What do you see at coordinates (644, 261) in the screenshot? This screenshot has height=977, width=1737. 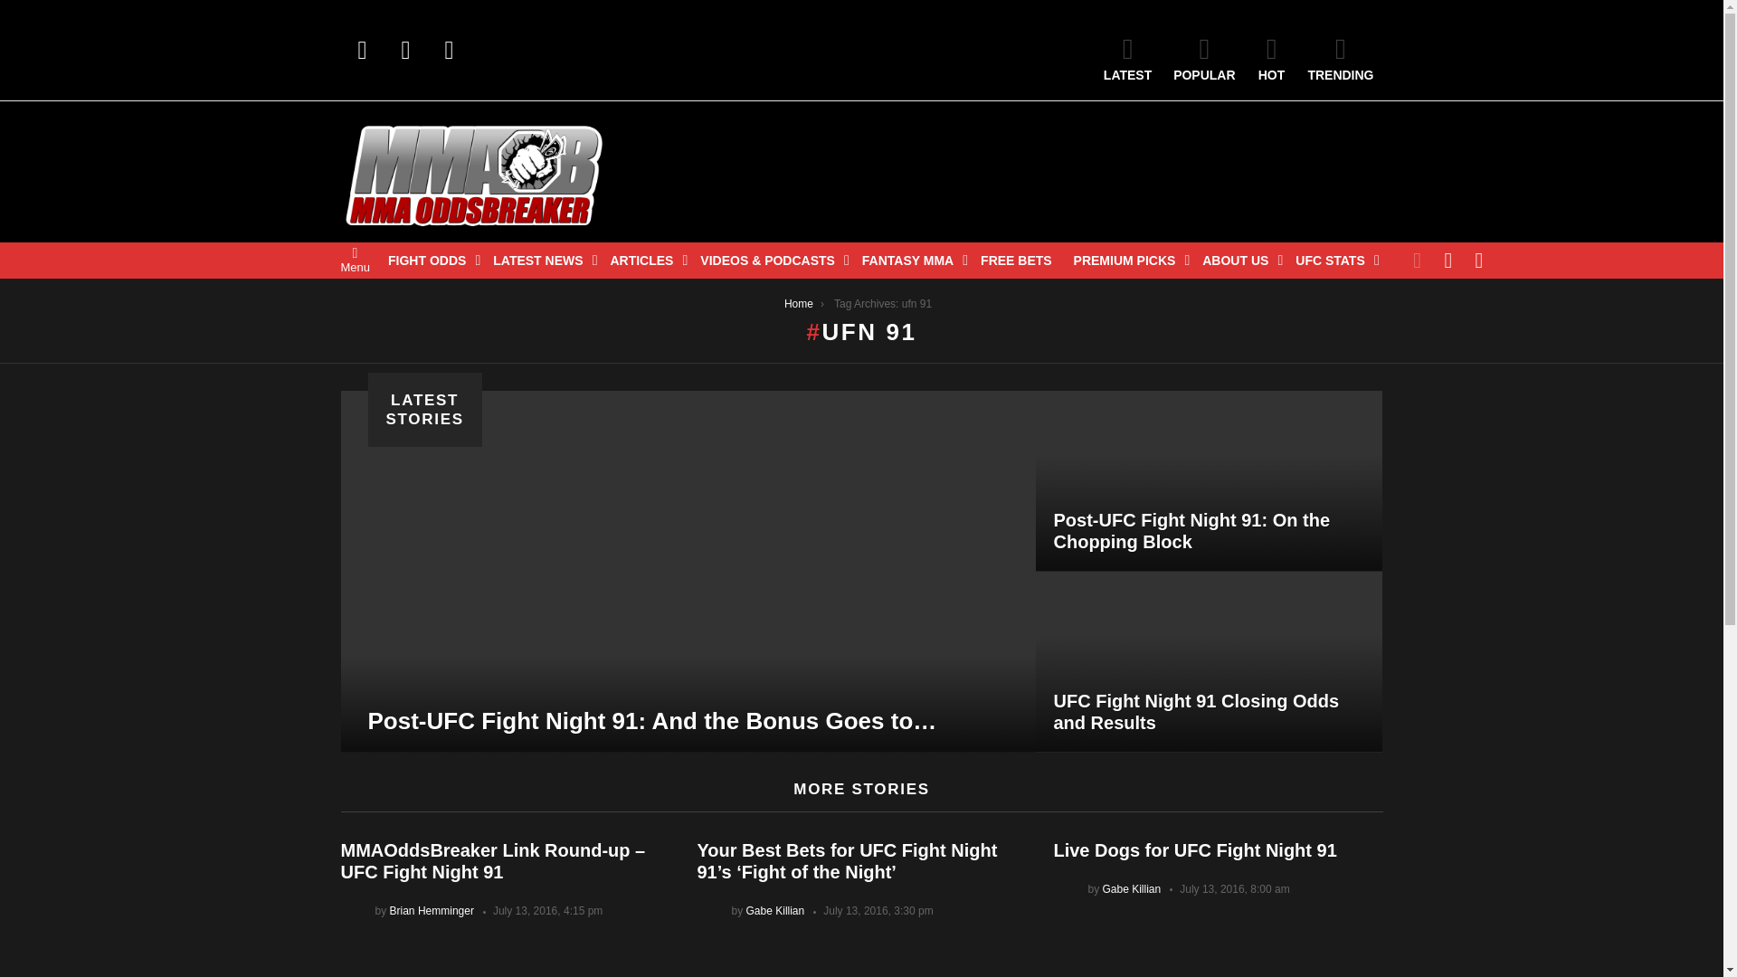 I see `ARTICLES` at bounding box center [644, 261].